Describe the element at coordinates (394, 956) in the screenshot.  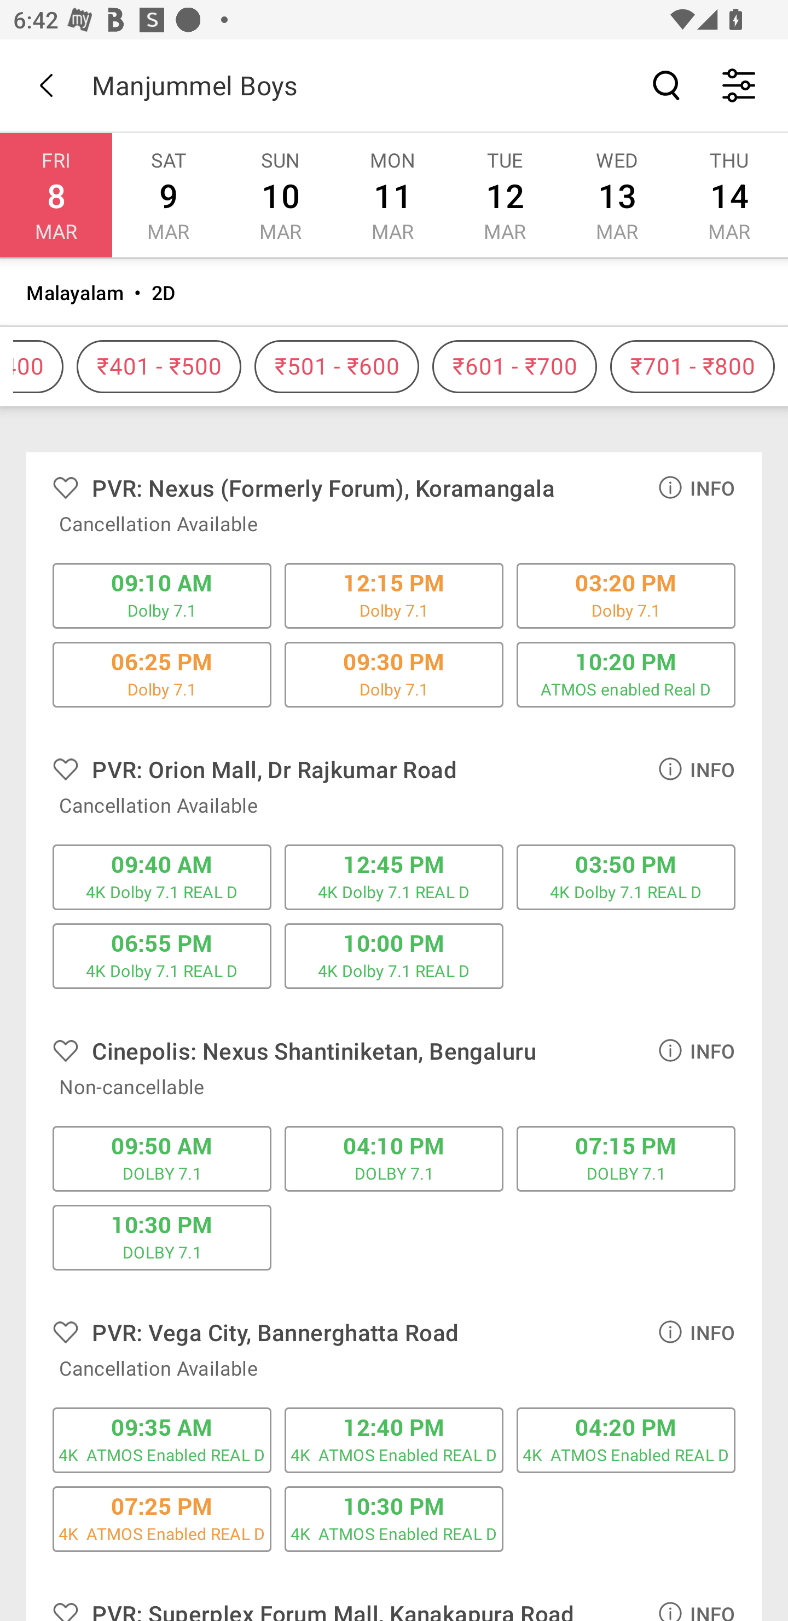
I see `10:00 PM 4K Dolby 7.1 REAL D` at that location.